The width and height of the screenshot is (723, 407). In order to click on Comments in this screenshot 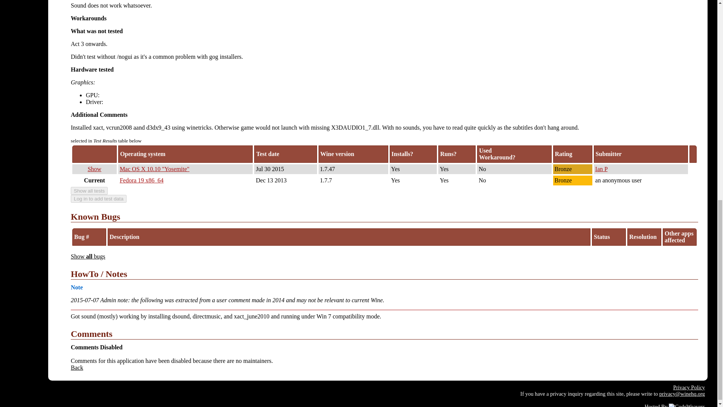, I will do `click(384, 334)`.